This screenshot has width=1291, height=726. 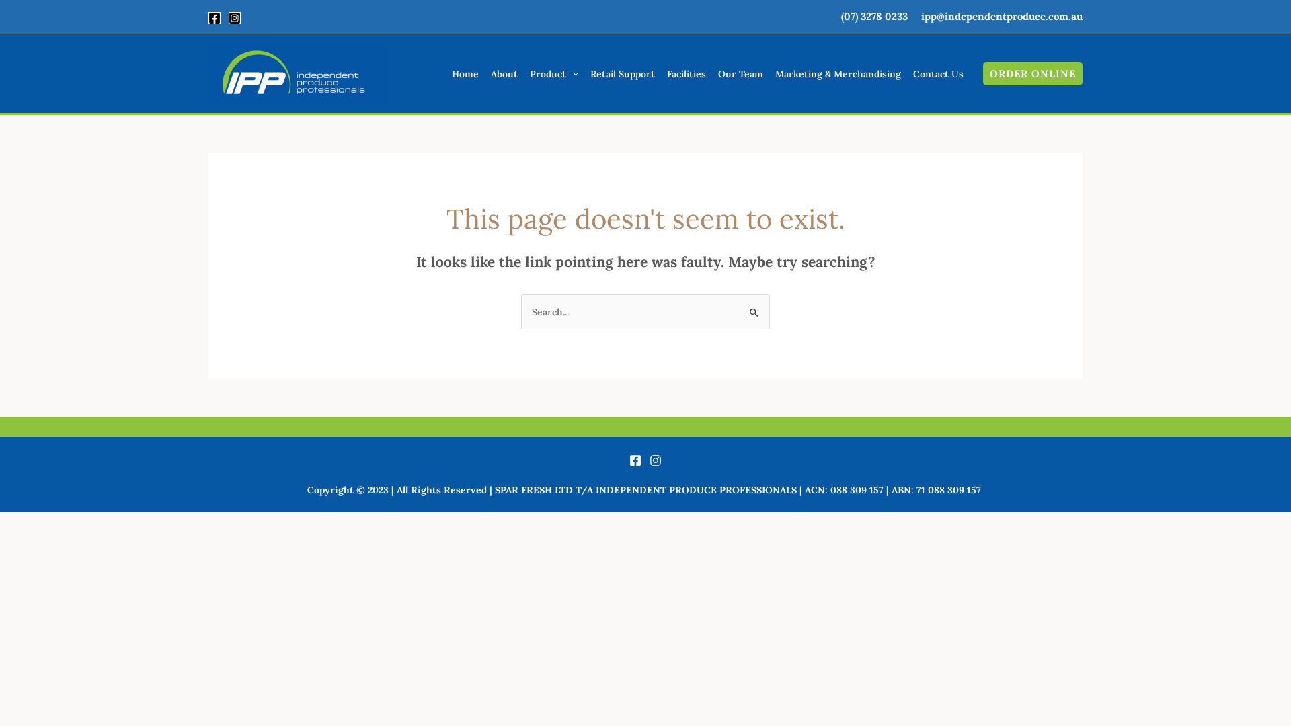 What do you see at coordinates (754, 308) in the screenshot?
I see `Search` at bounding box center [754, 308].